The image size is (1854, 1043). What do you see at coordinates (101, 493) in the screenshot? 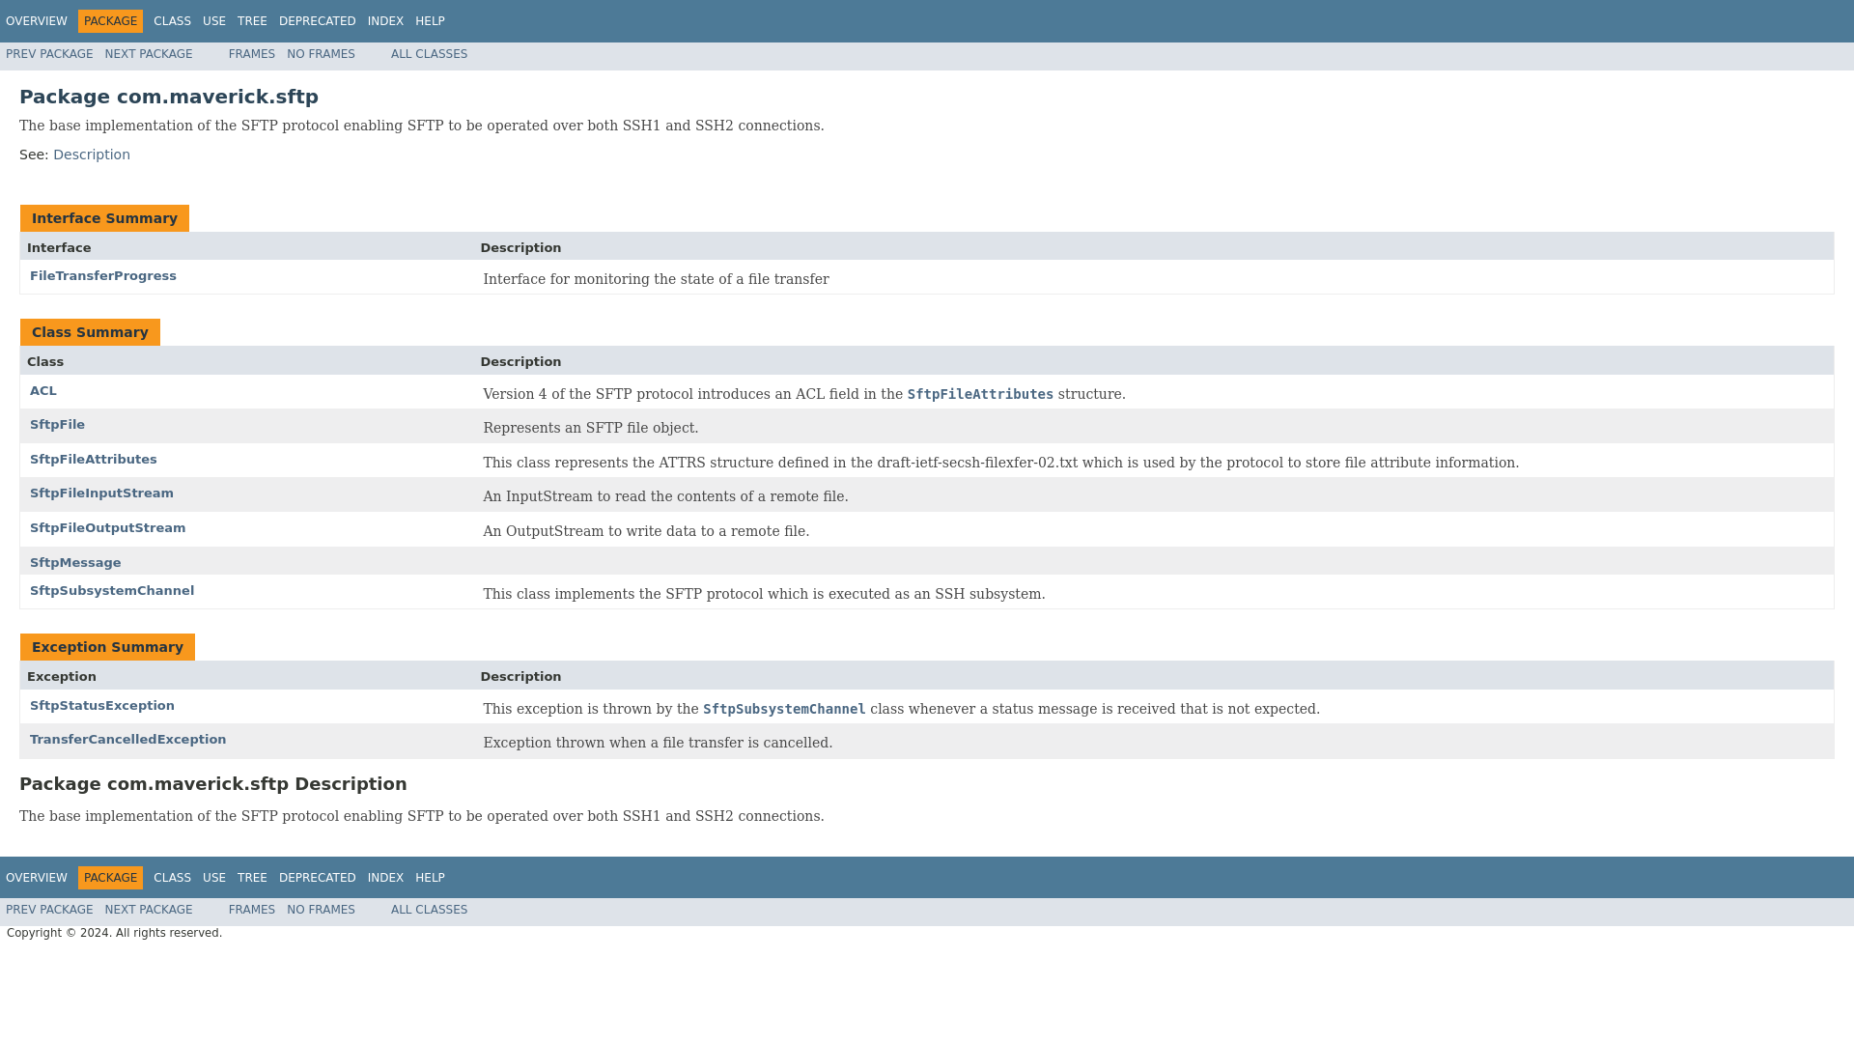
I see `class in com.maverick.sftp` at bounding box center [101, 493].